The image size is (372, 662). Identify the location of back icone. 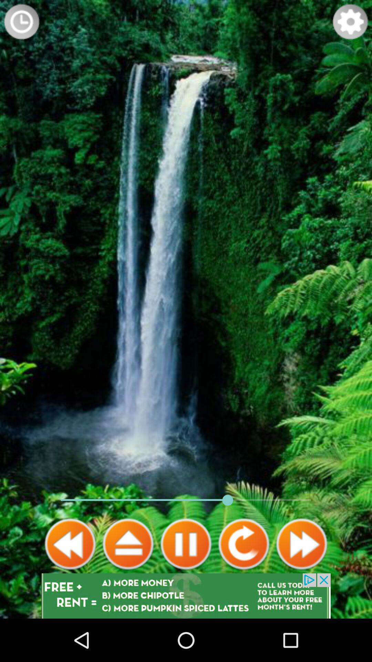
(70, 544).